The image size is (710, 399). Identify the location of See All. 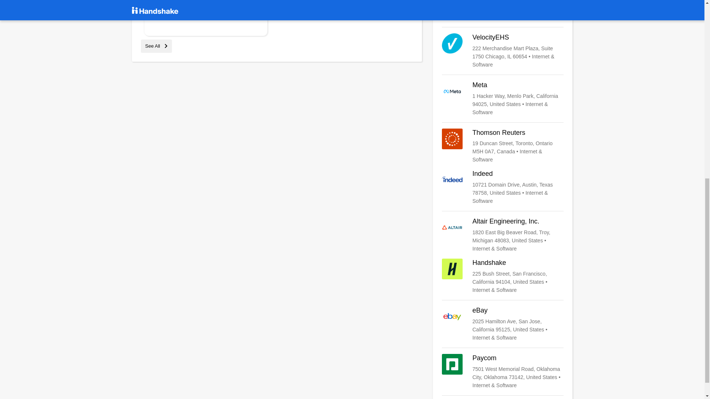
(156, 46).